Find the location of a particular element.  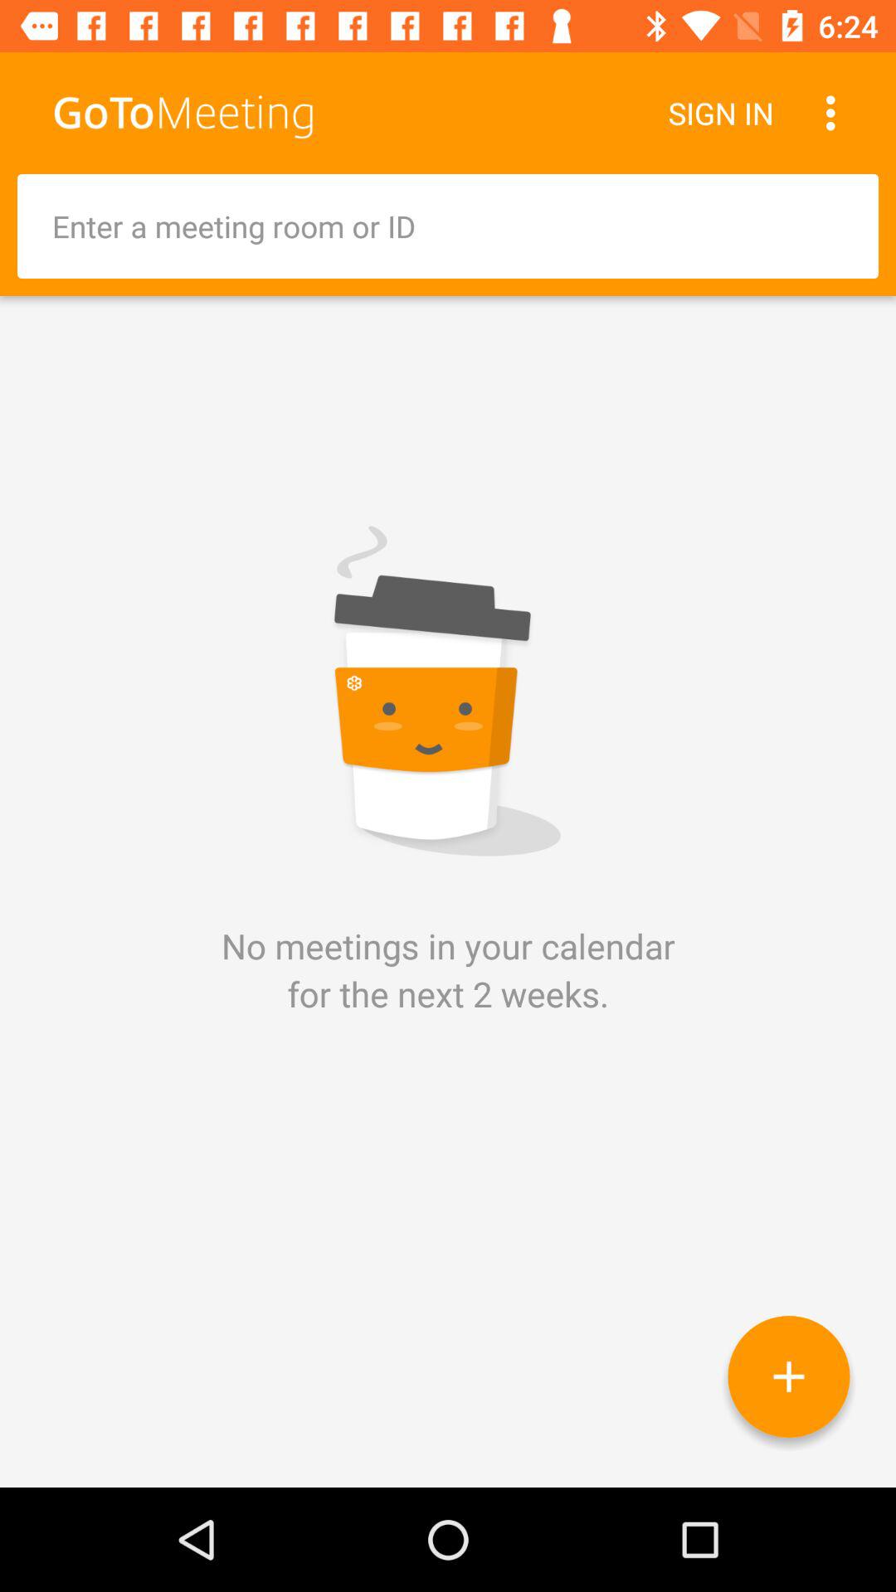

turn on the sign in is located at coordinates (720, 113).